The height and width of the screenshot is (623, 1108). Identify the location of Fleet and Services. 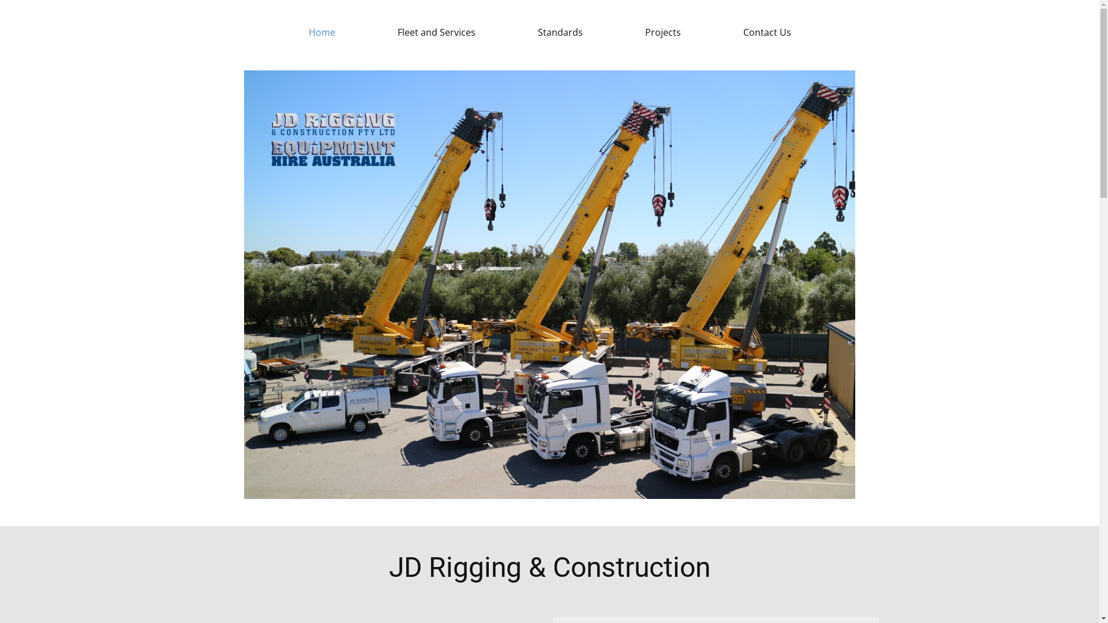
(436, 32).